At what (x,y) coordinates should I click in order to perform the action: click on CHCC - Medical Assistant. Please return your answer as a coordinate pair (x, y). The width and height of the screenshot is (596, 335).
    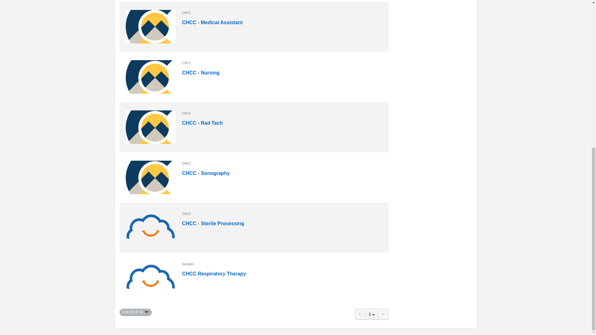
    Looking at the image, I should click on (212, 22).